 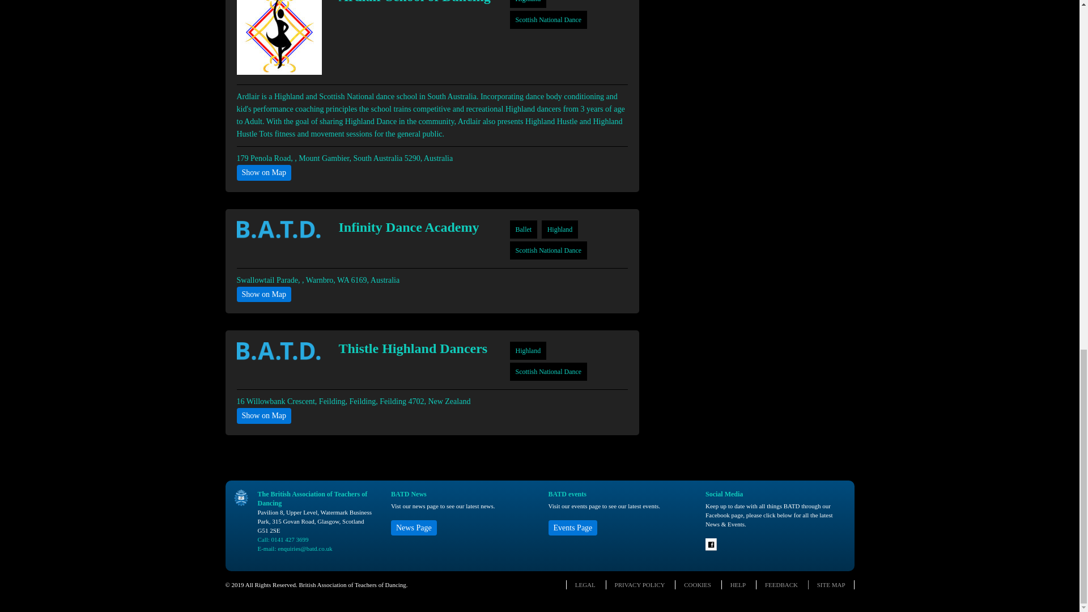 I want to click on Scottish National Dance, so click(x=549, y=250).